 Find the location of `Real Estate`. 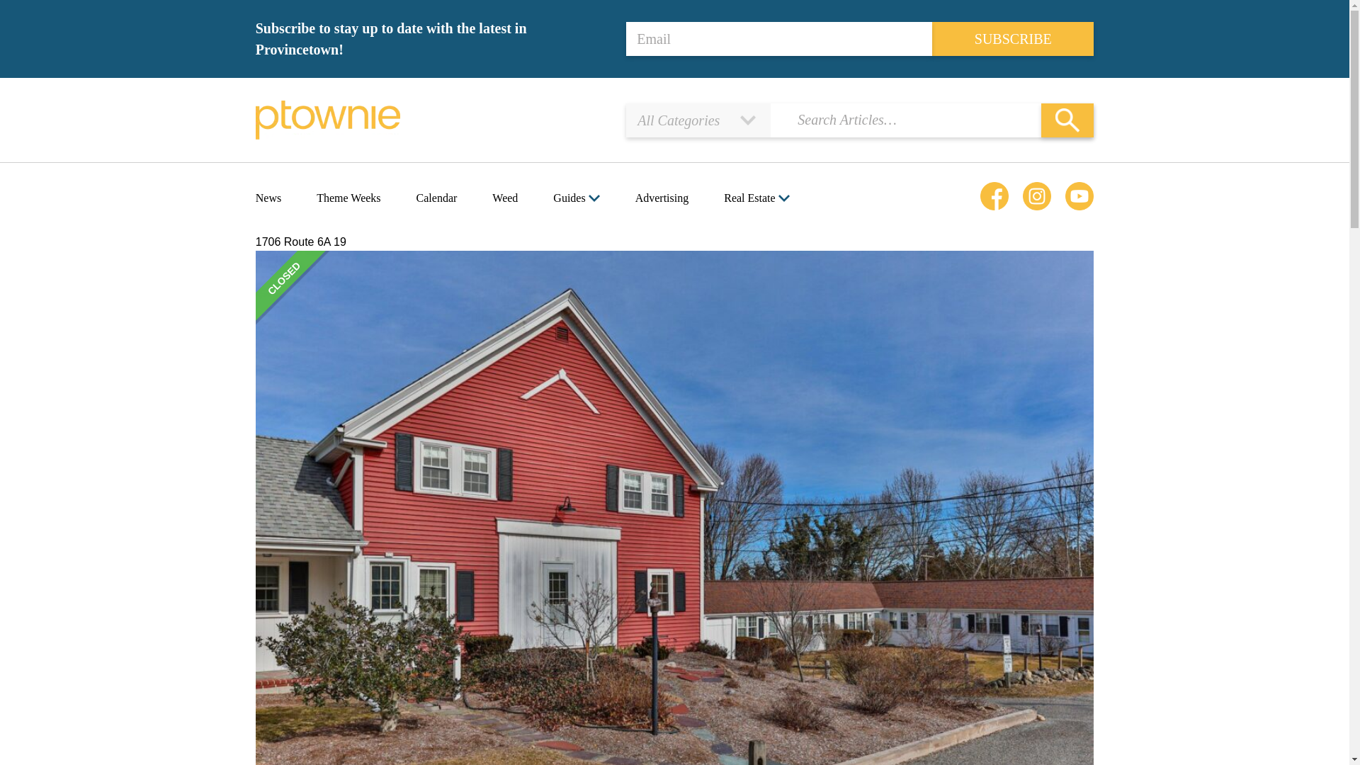

Real Estate is located at coordinates (749, 198).